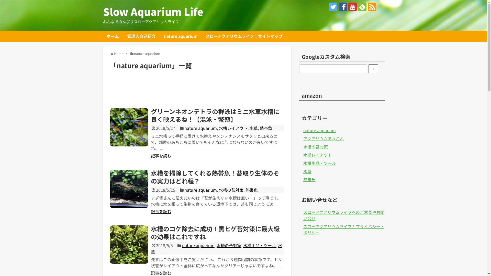 The height and width of the screenshot is (276, 491). What do you see at coordinates (147, 54) in the screenshot?
I see `nature aquarium` at bounding box center [147, 54].